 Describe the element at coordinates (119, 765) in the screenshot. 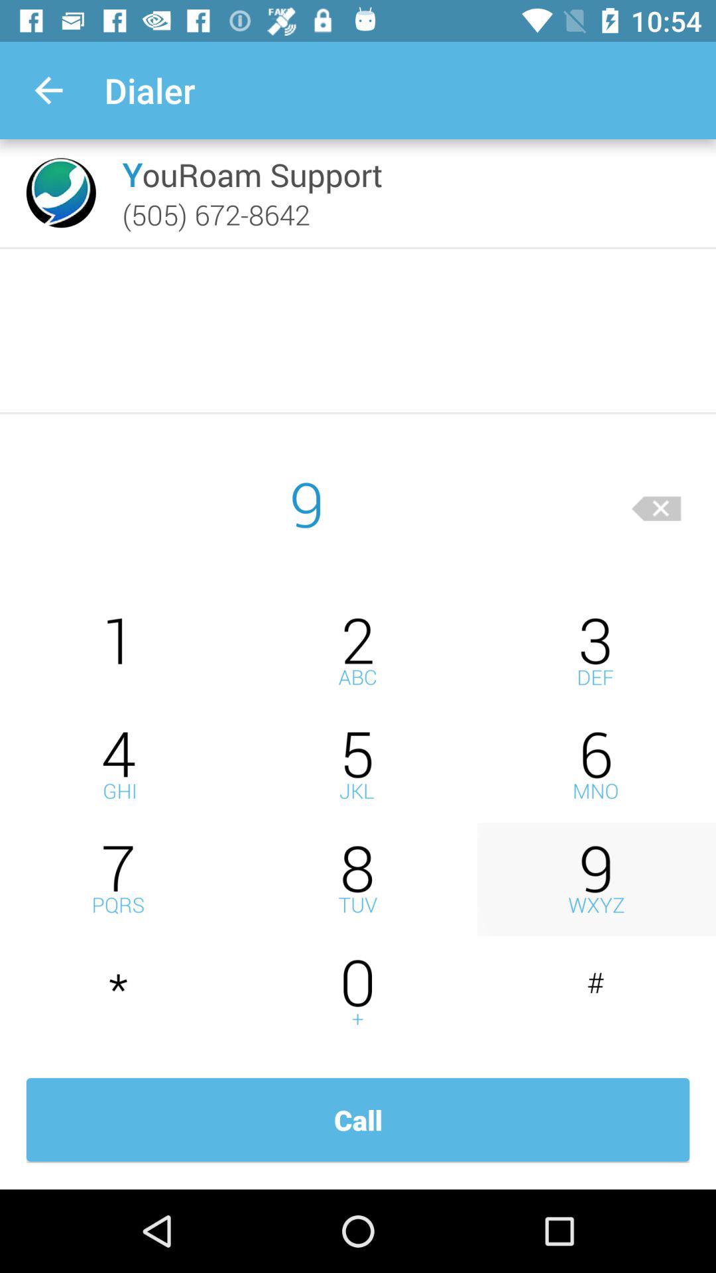

I see `click to number` at that location.